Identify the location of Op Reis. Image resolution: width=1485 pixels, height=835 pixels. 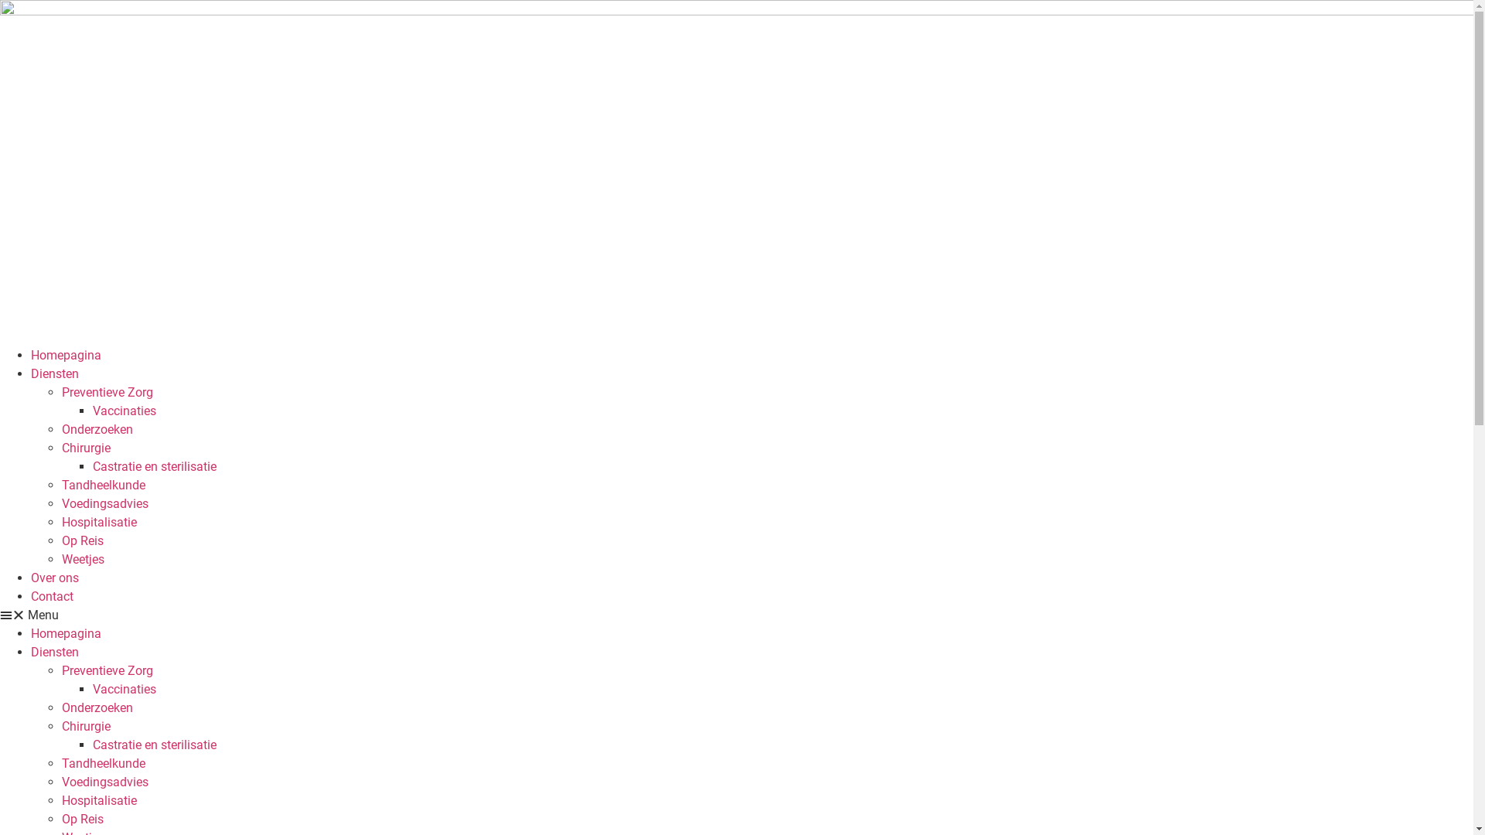
(83, 820).